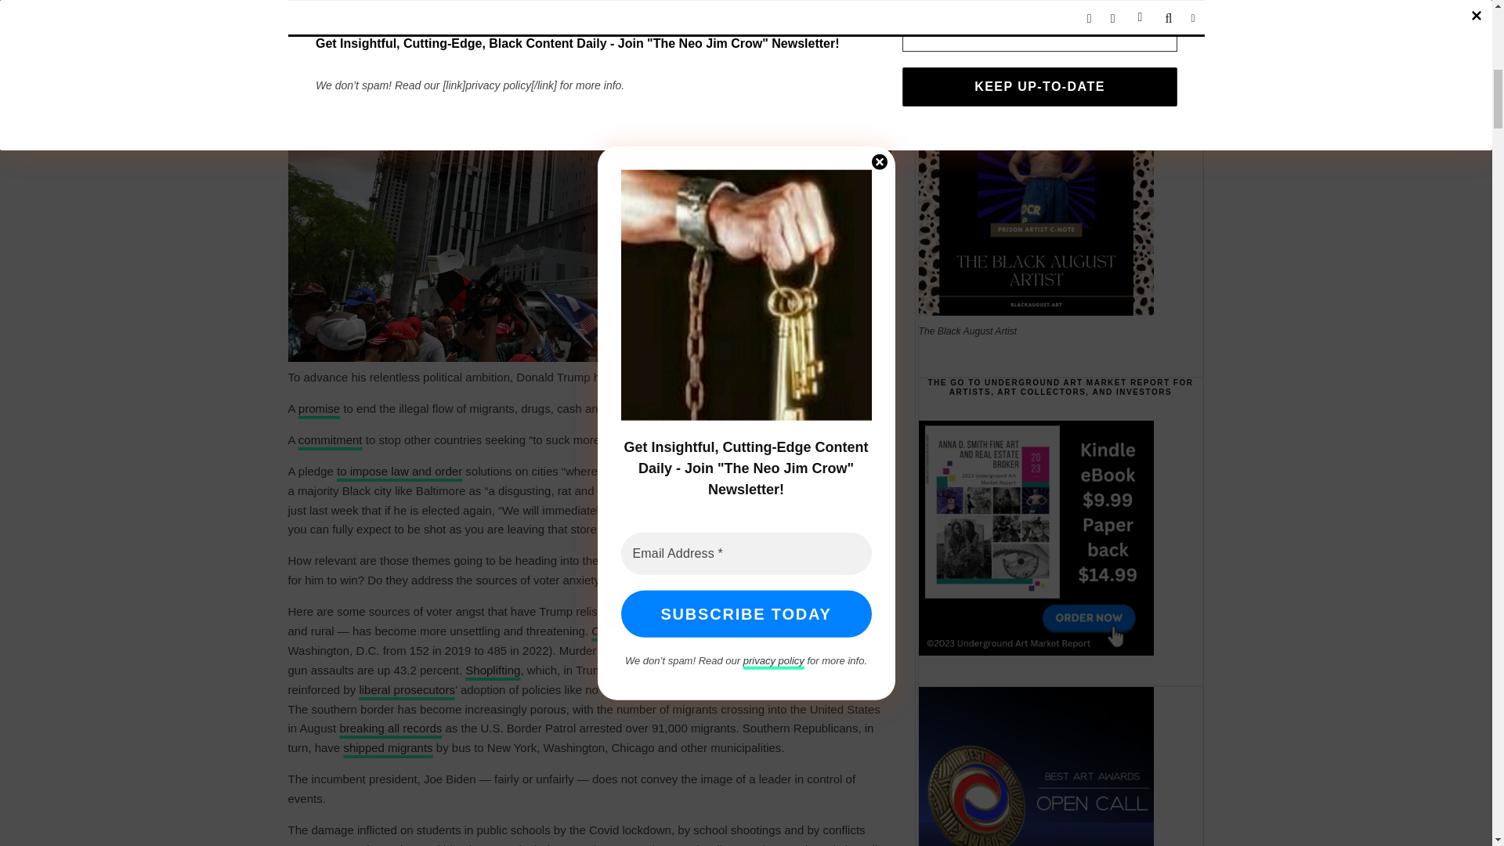 The height and width of the screenshot is (846, 1504). Describe the element at coordinates (318, 409) in the screenshot. I see `promise` at that location.